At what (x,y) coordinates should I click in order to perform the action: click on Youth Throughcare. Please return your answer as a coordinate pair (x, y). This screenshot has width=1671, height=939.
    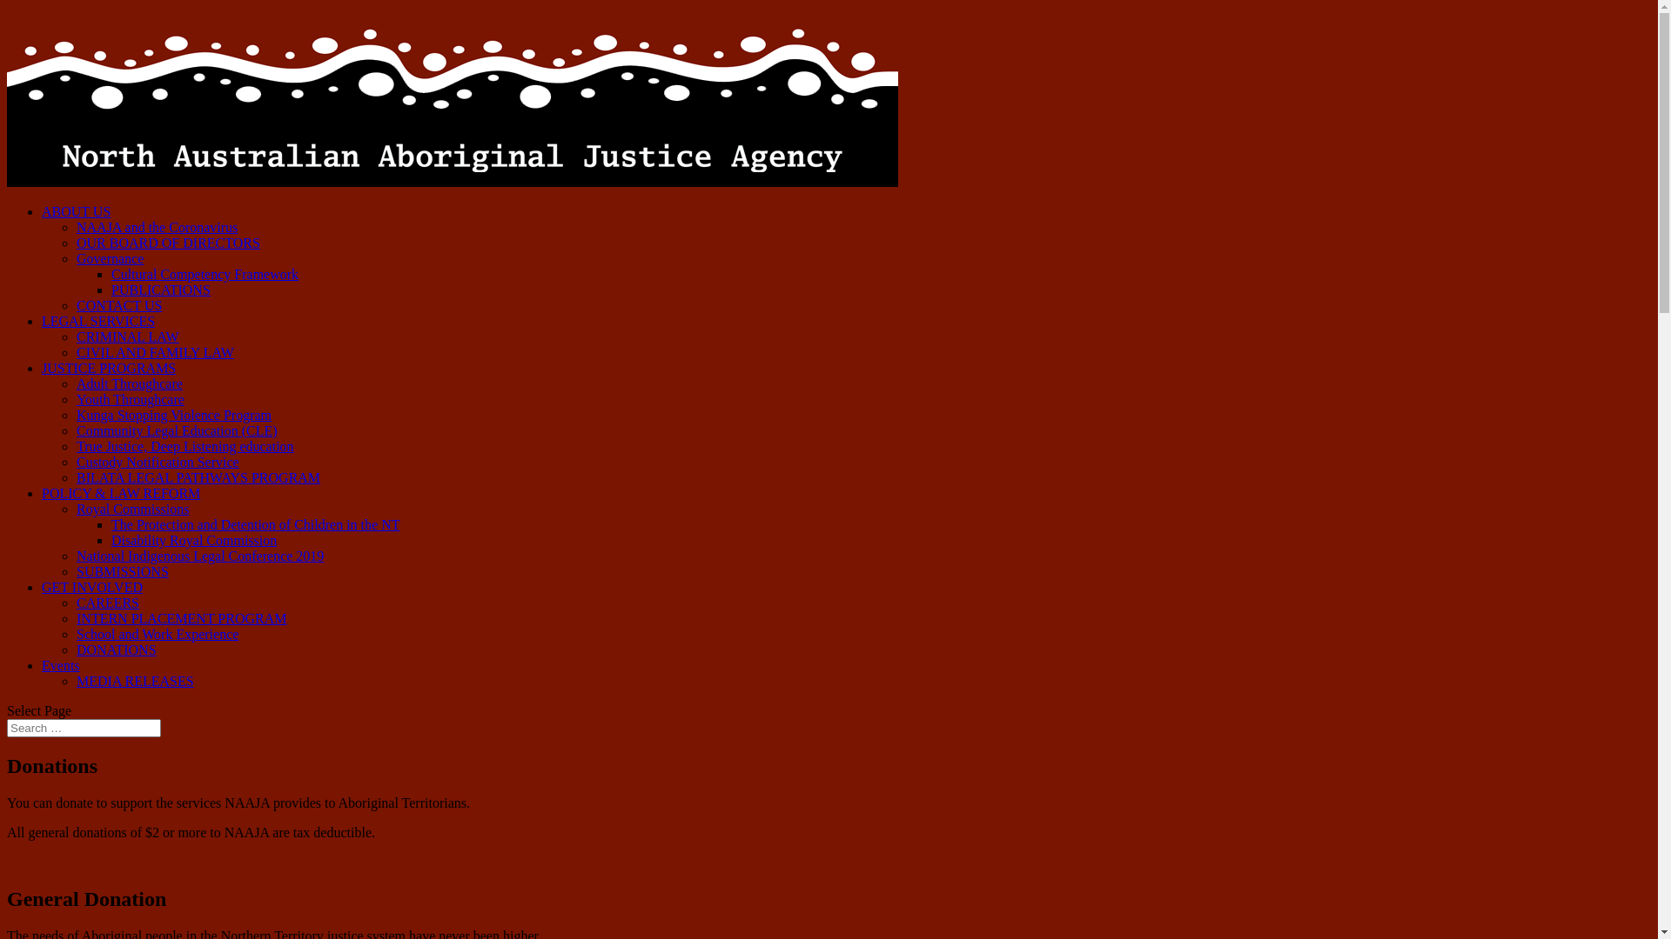
    Looking at the image, I should click on (131, 400).